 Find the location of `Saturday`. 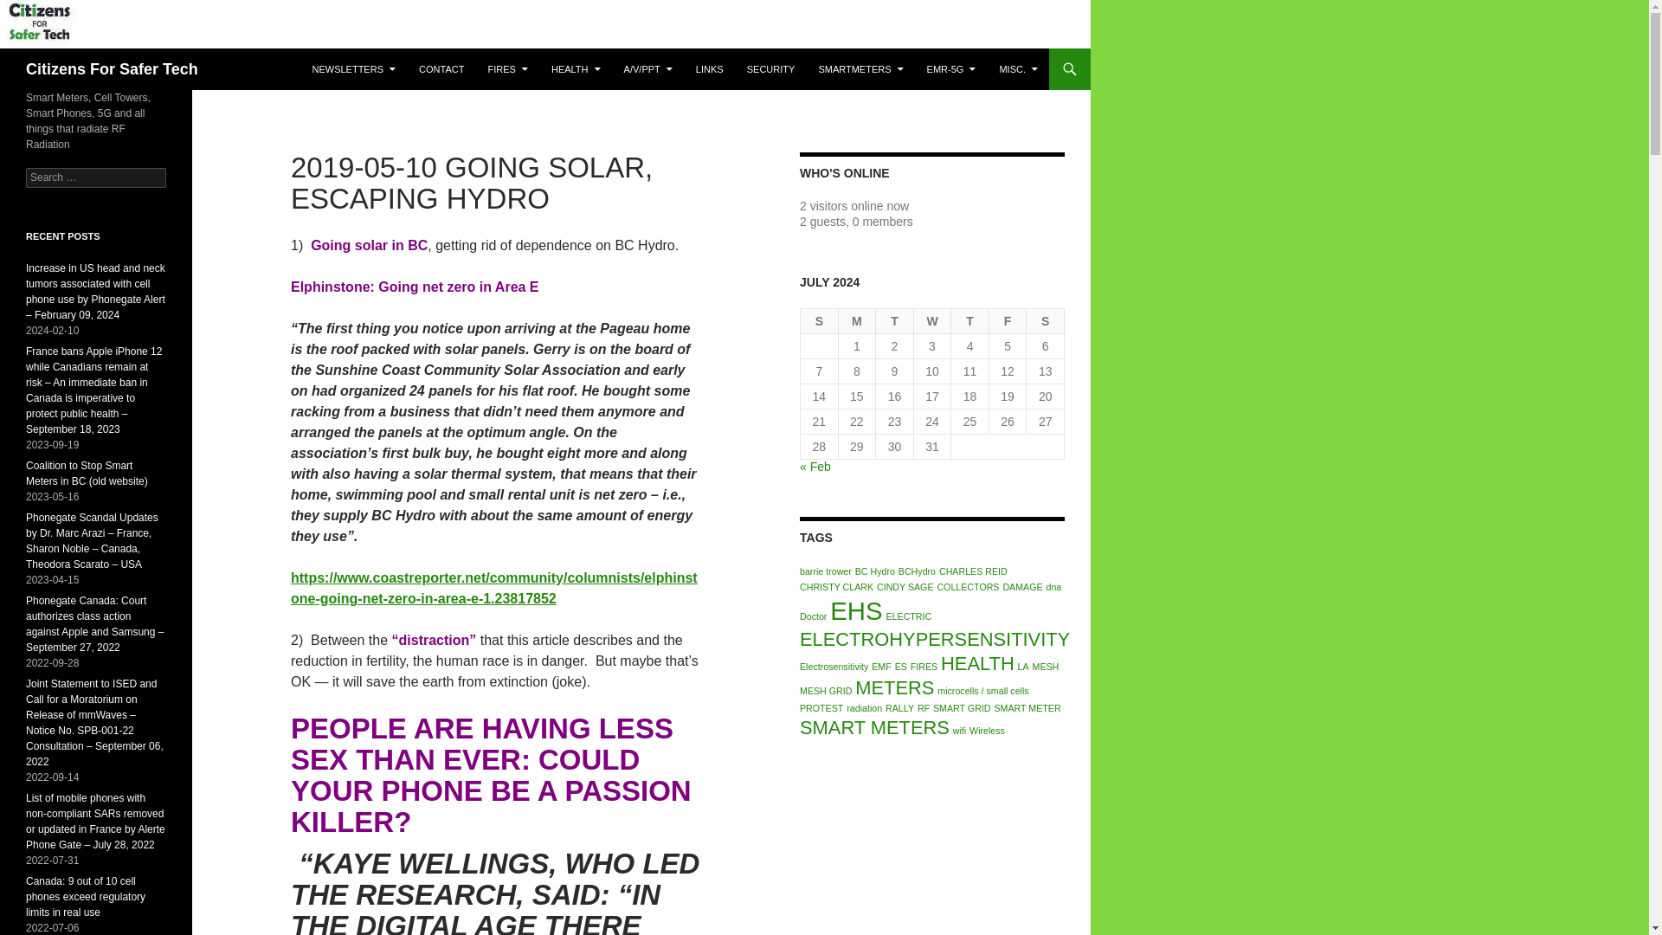

Saturday is located at coordinates (1046, 321).